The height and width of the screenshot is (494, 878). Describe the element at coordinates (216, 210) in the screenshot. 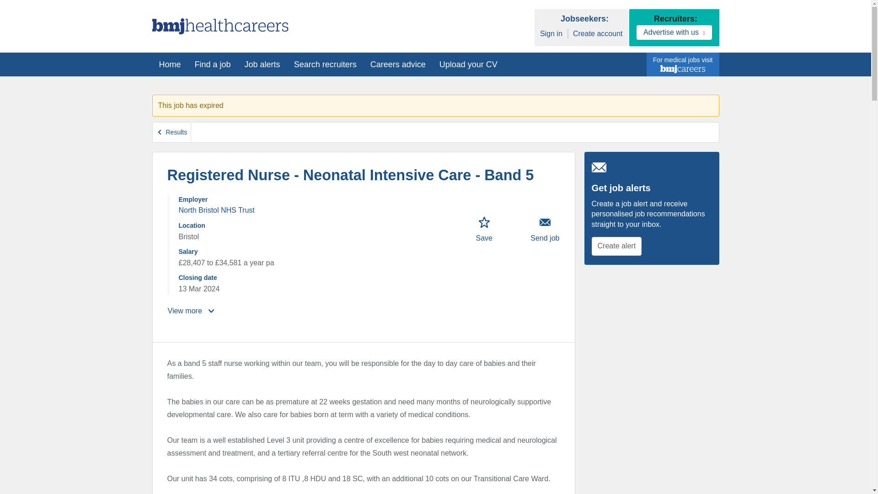

I see `North Bristol NHS Trust` at that location.